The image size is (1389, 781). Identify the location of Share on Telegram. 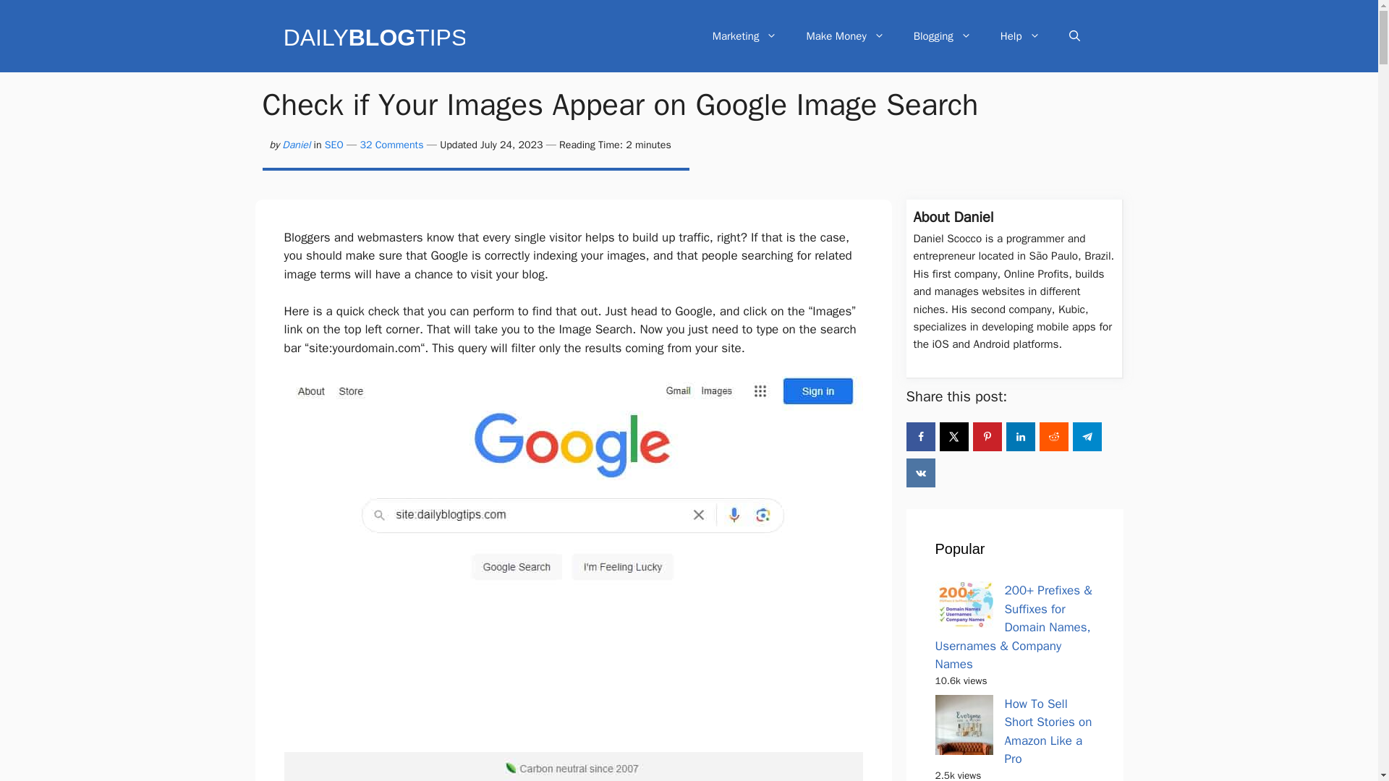
(1087, 437).